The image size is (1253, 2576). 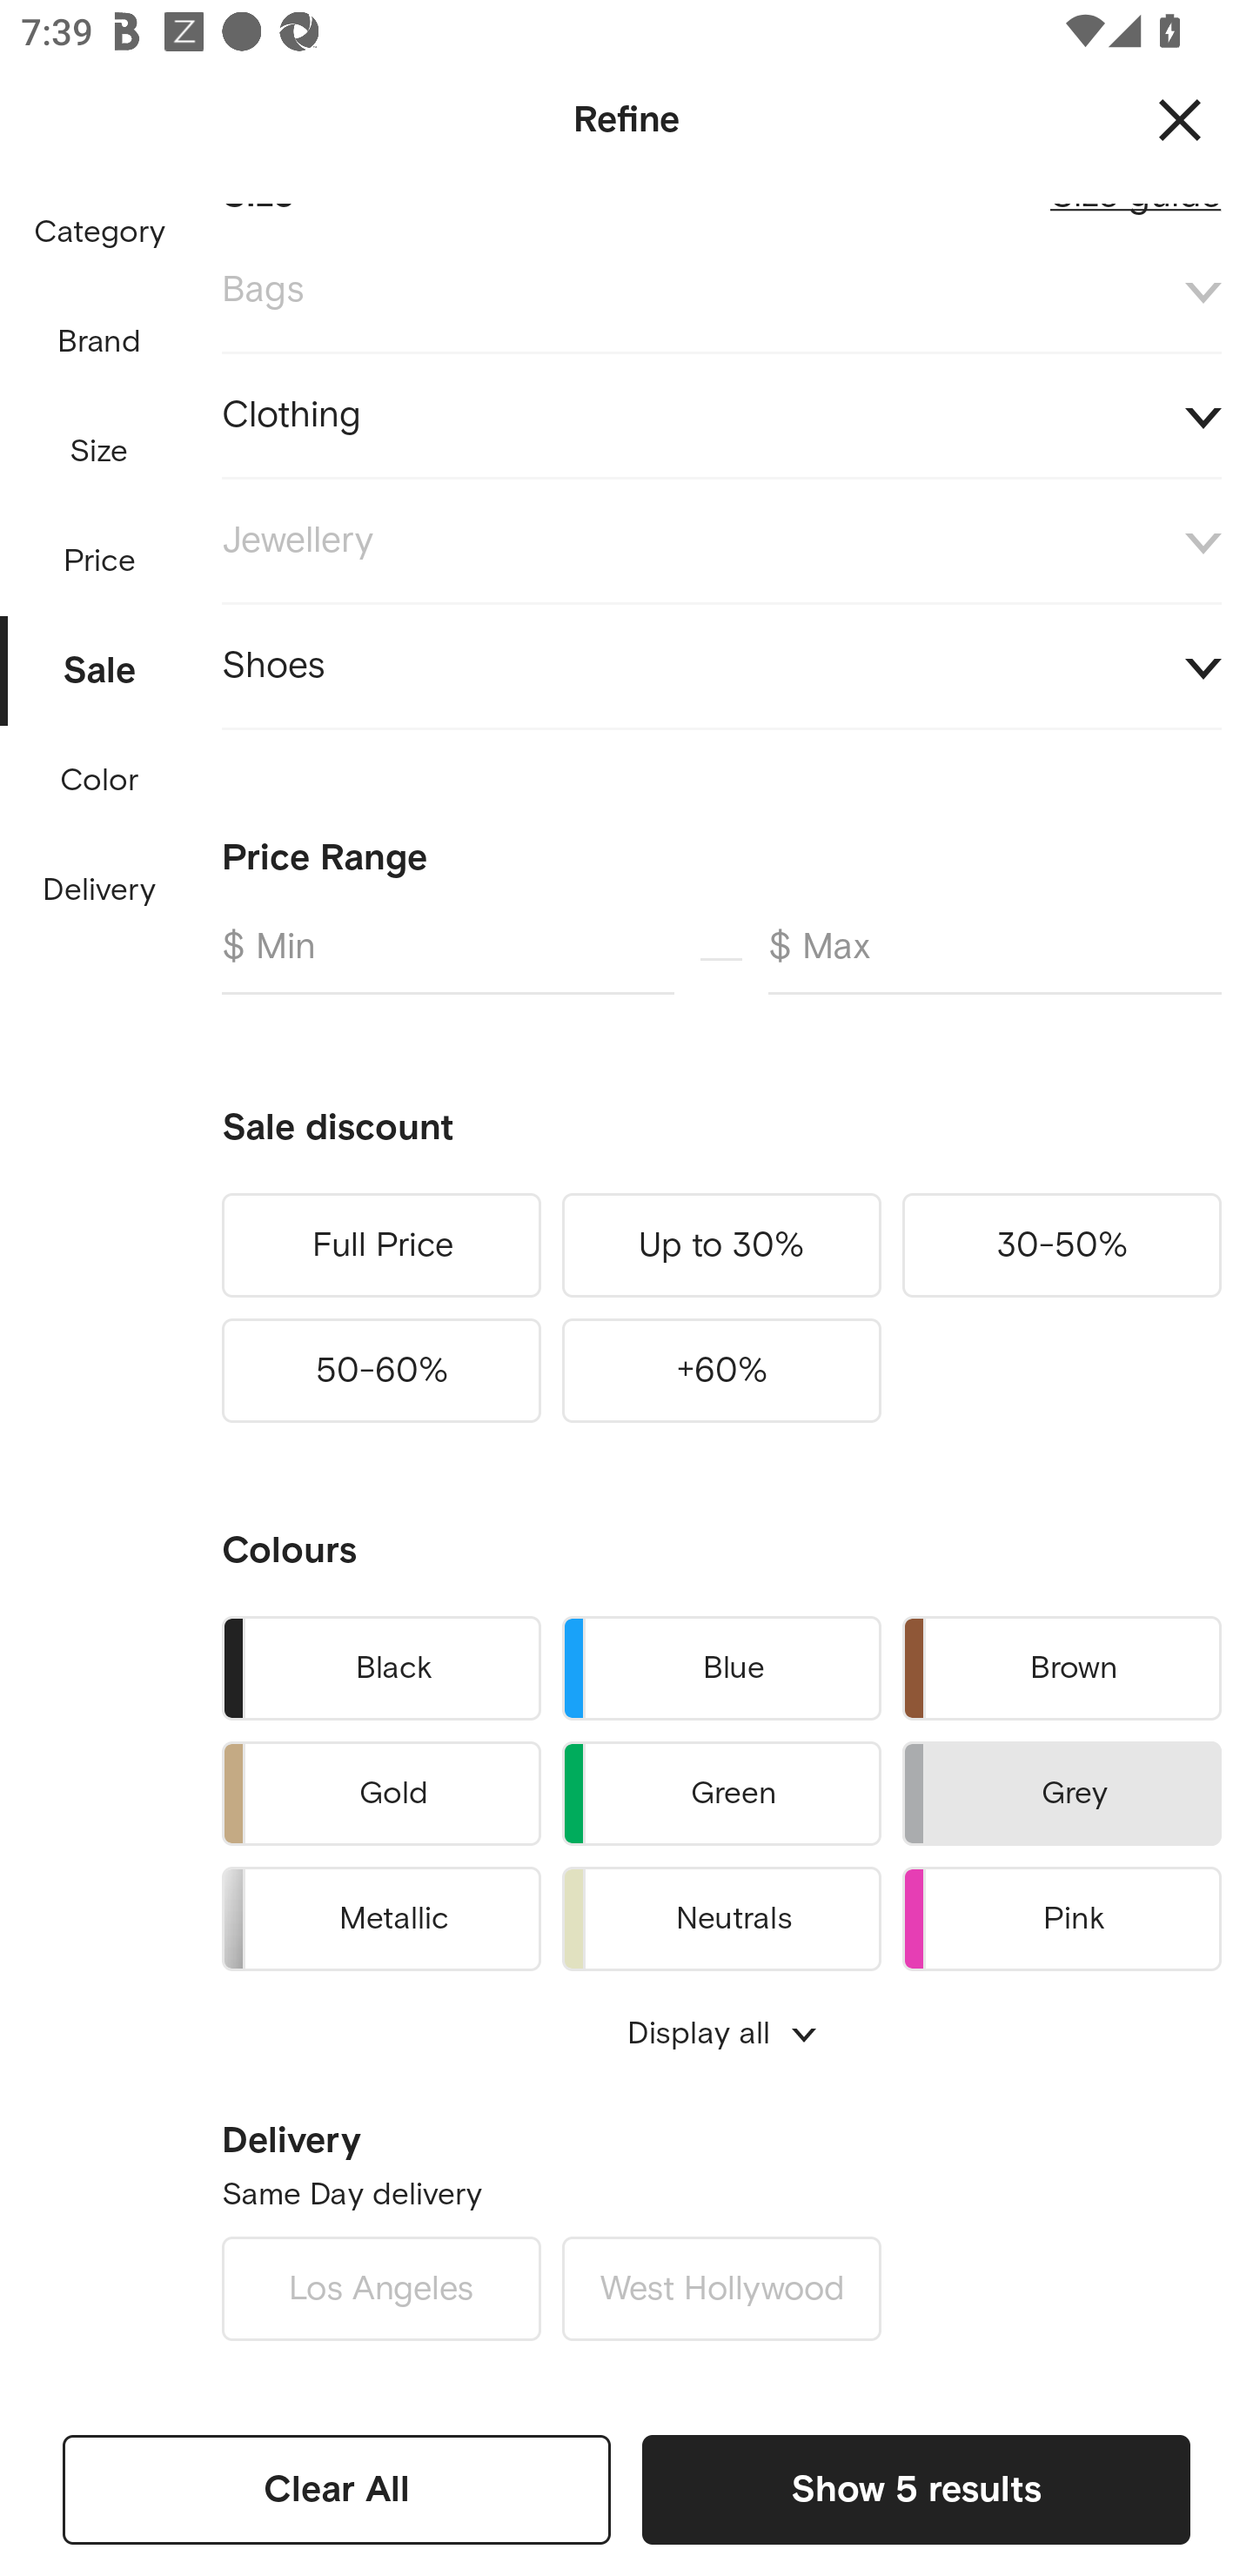 What do you see at coordinates (721, 2033) in the screenshot?
I see `Display all` at bounding box center [721, 2033].